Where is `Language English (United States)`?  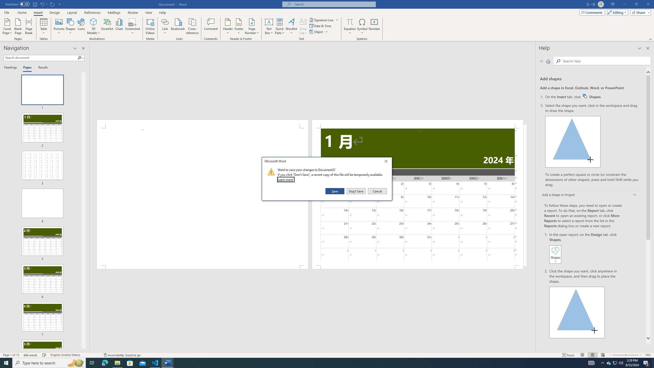
Language English (United States) is located at coordinates (75, 355).